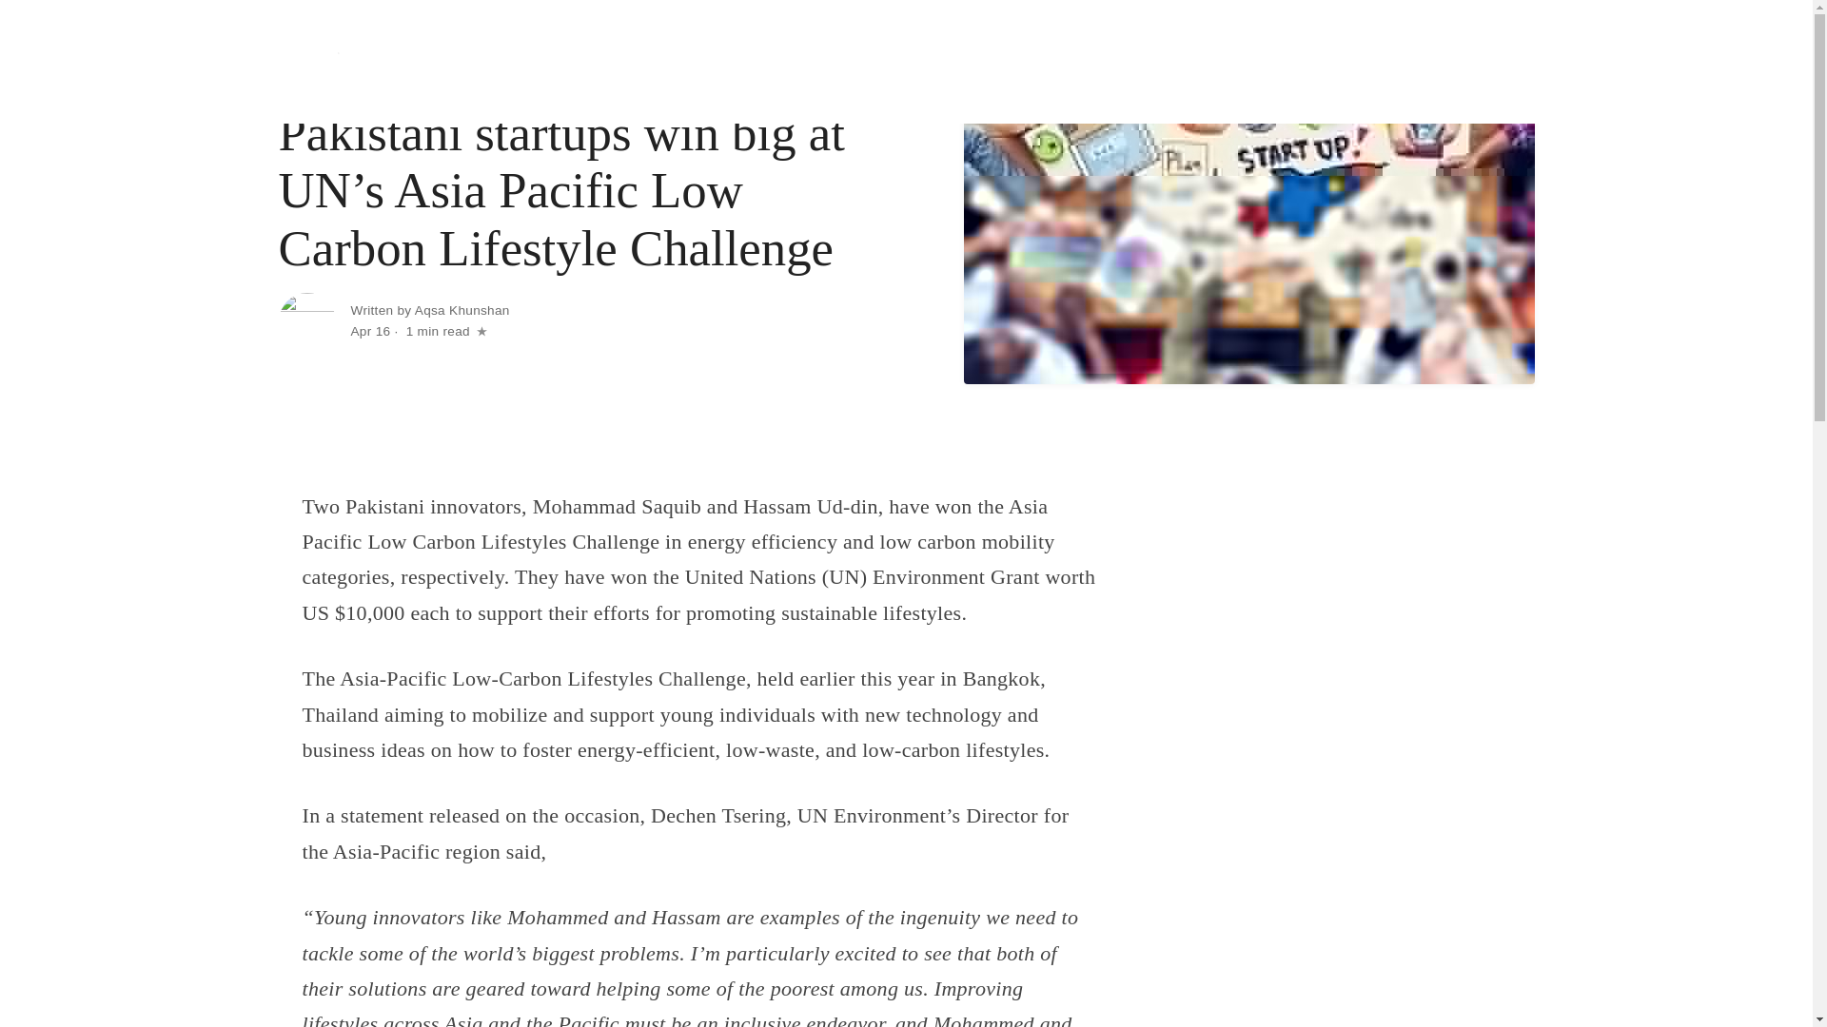 This screenshot has width=1827, height=1027. Describe the element at coordinates (1333, 62) in the screenshot. I see `Investment` at that location.